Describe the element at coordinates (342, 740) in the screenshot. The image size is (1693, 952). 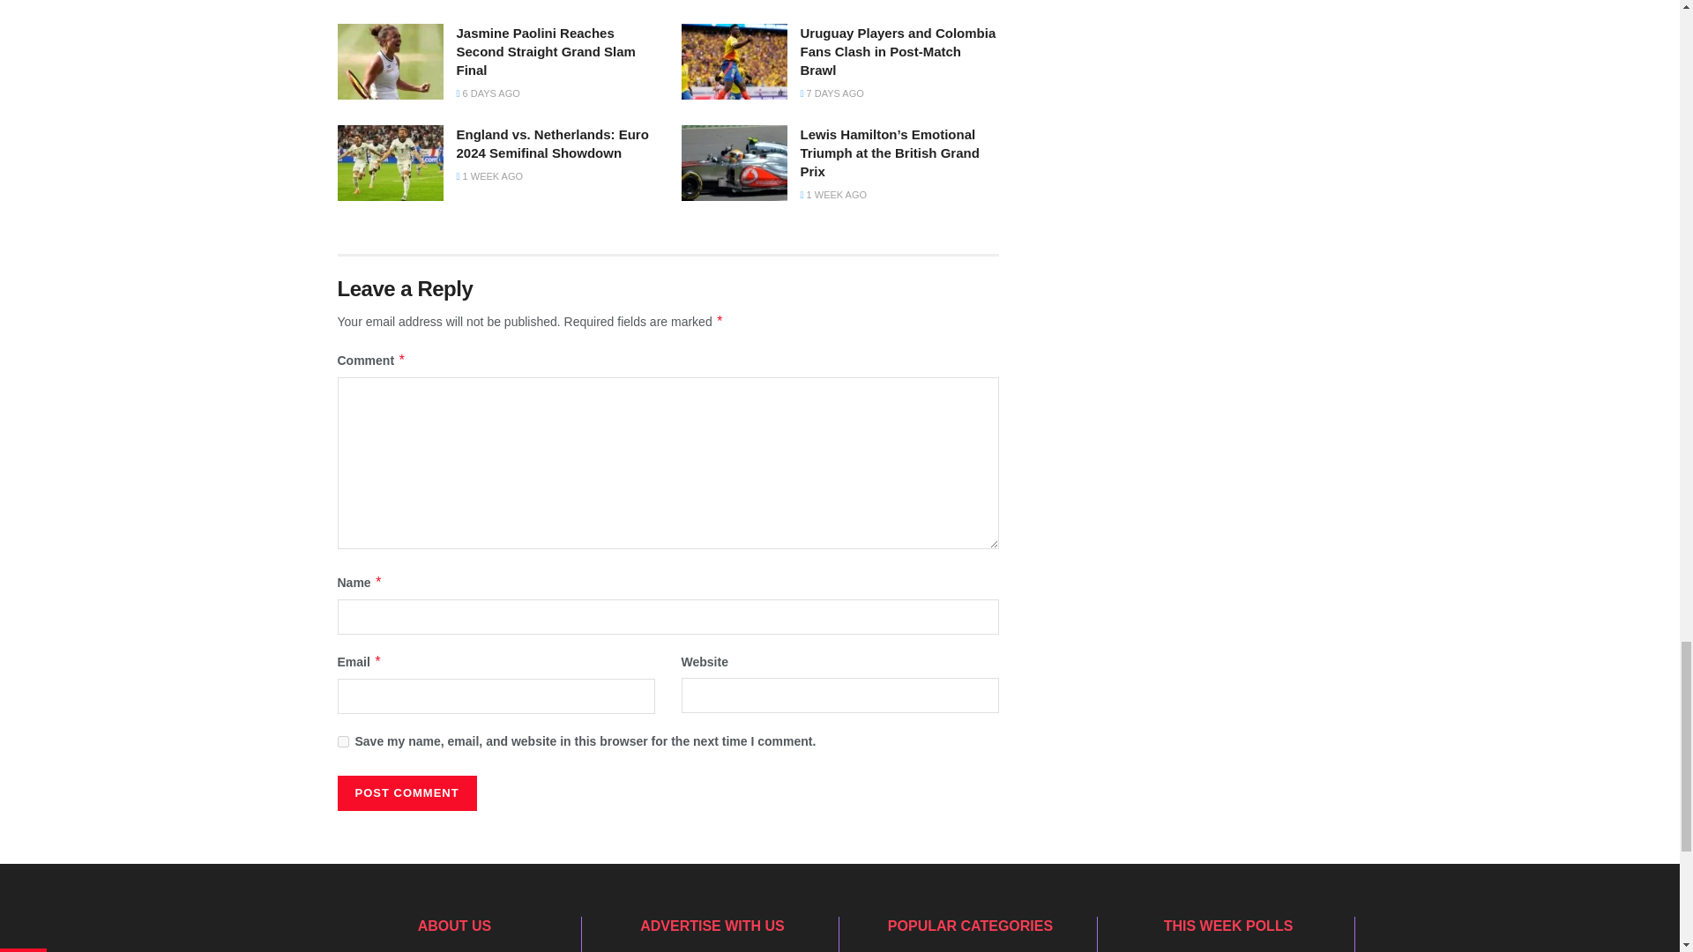
I see `yes` at that location.